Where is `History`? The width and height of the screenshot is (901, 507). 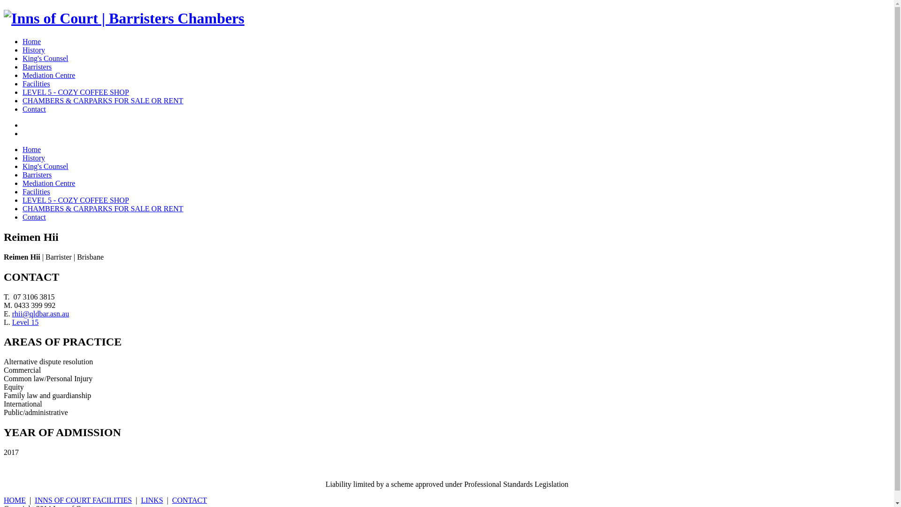 History is located at coordinates (34, 158).